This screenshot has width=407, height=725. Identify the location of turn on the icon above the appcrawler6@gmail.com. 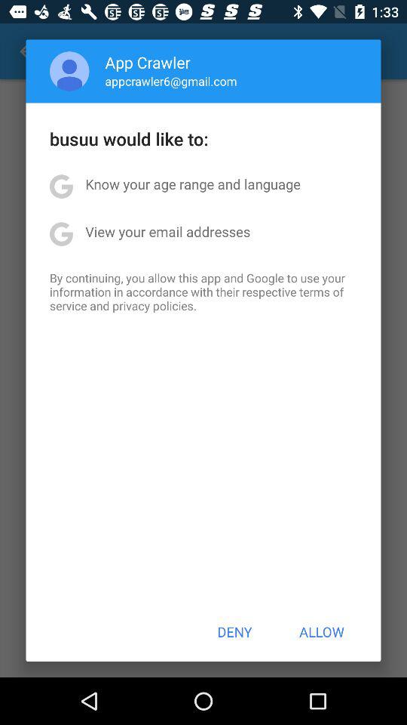
(148, 62).